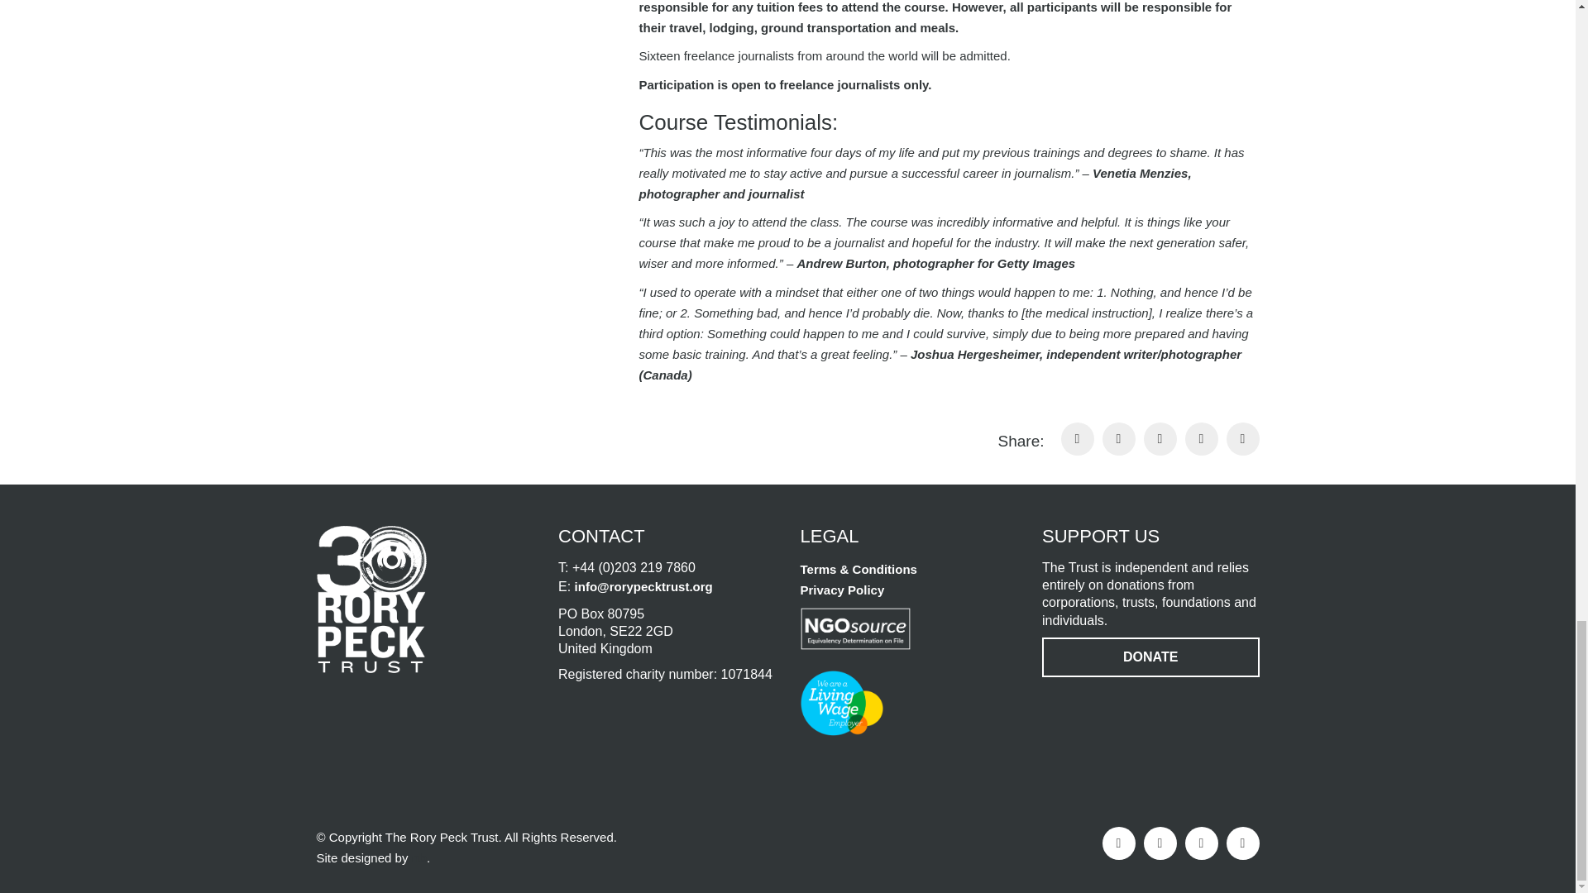 This screenshot has width=1588, height=893. What do you see at coordinates (842, 589) in the screenshot?
I see `Privacy Policy` at bounding box center [842, 589].